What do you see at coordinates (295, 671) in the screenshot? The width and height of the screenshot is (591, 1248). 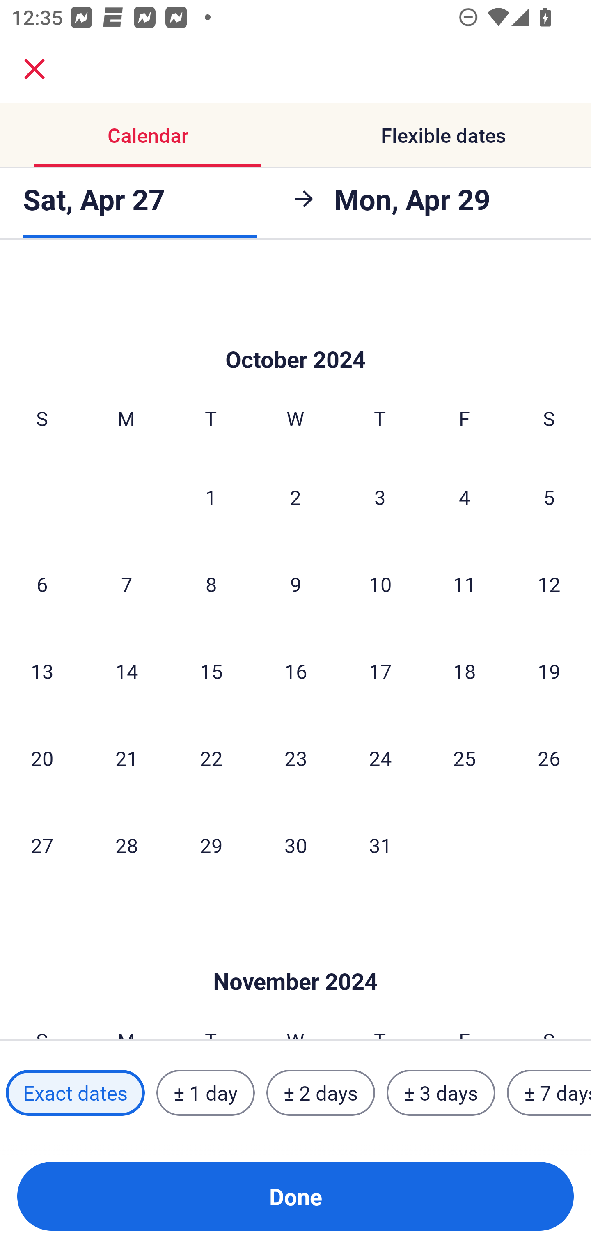 I see `16 Wednesday, October 16, 2024` at bounding box center [295, 671].